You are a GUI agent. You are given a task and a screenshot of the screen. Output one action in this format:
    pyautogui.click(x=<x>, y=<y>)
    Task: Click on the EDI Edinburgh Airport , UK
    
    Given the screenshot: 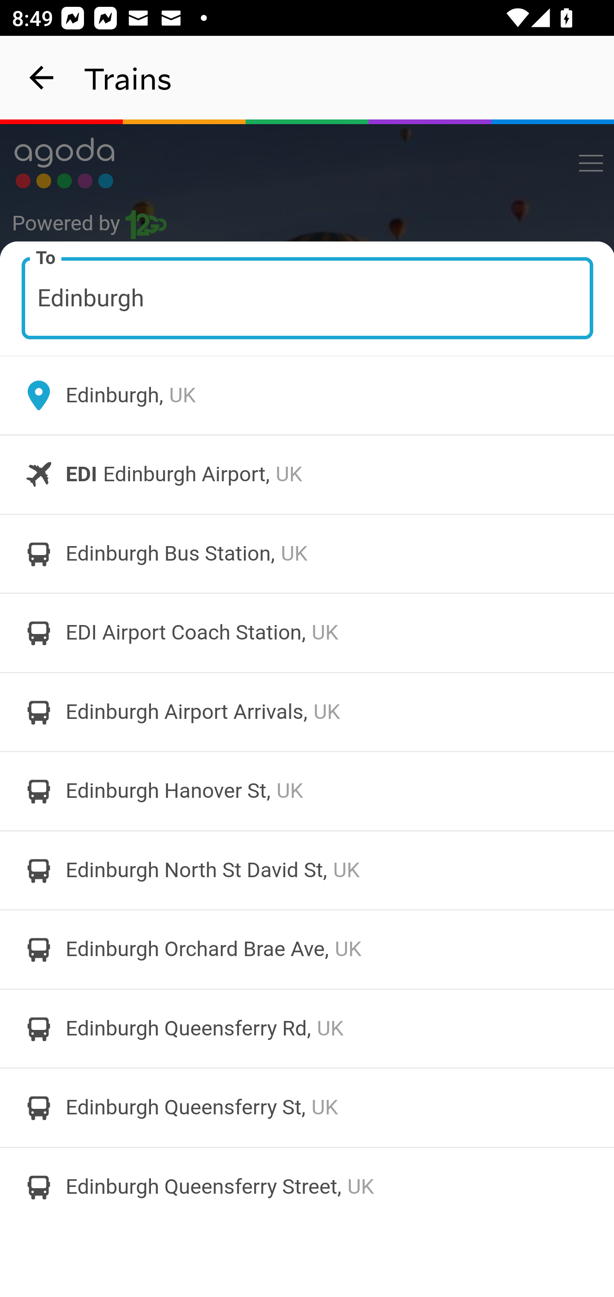 What is the action you would take?
    pyautogui.click(x=307, y=474)
    